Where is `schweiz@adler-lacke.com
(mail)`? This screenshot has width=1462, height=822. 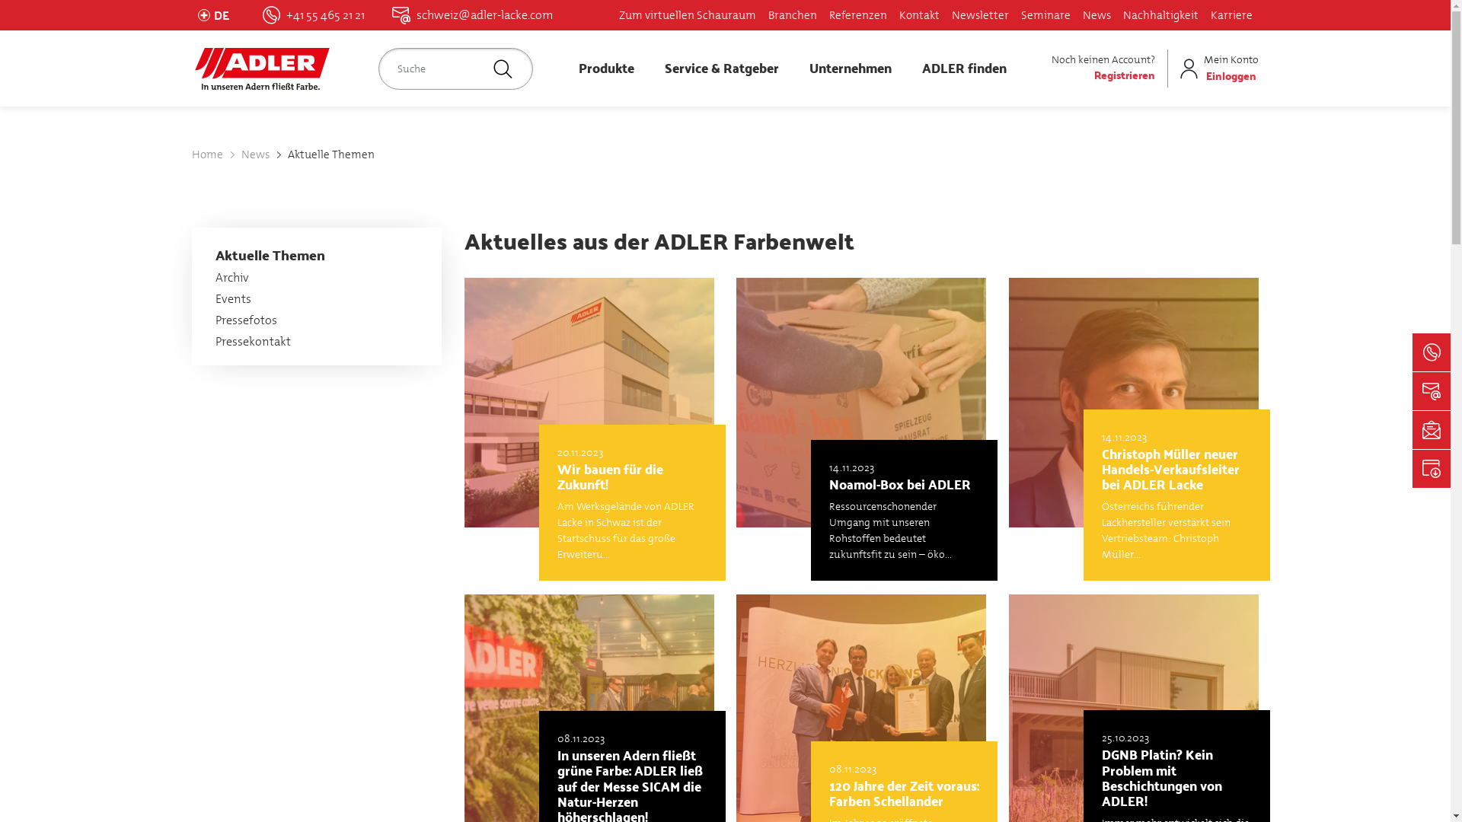 schweiz@adler-lacke.com
(mail) is located at coordinates (472, 15).